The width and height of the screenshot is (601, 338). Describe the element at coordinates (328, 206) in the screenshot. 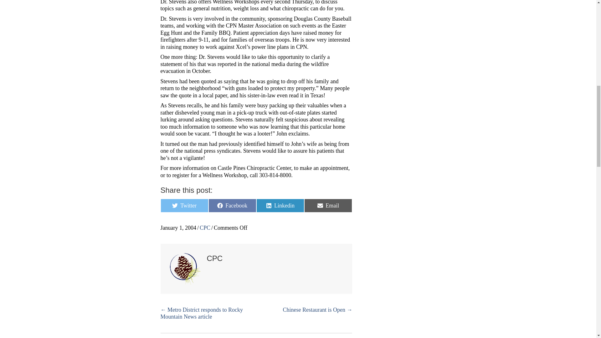

I see `Email` at that location.